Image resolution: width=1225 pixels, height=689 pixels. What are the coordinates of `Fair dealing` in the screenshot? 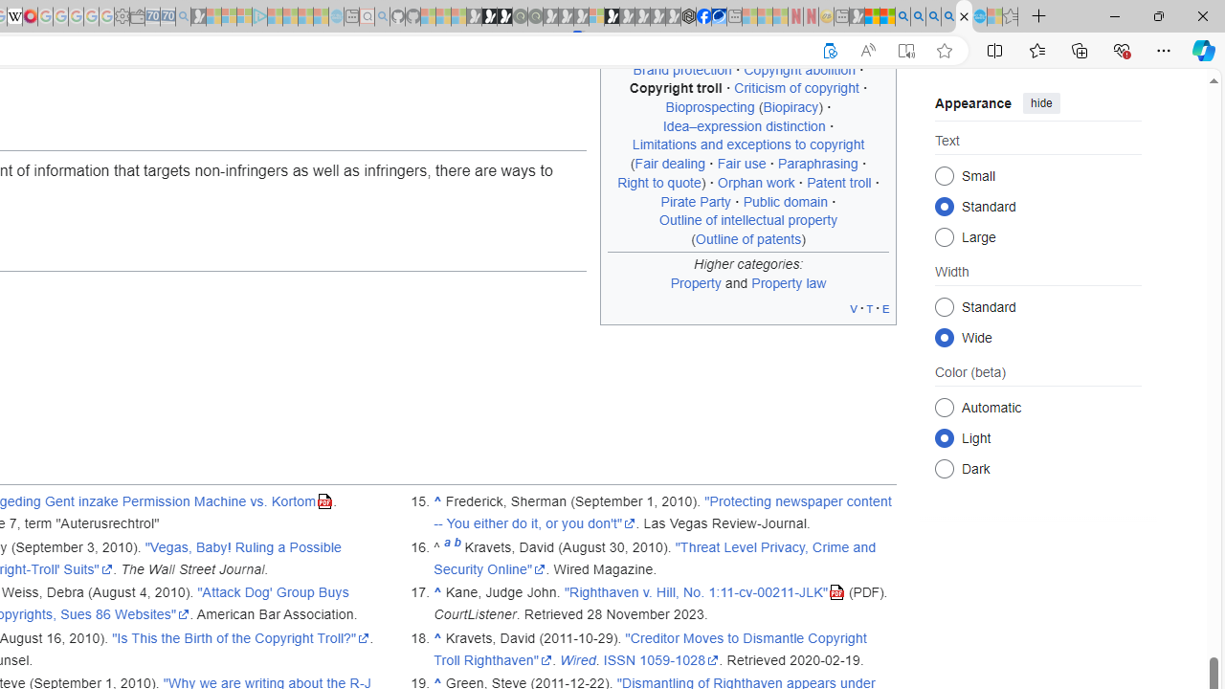 It's located at (670, 164).